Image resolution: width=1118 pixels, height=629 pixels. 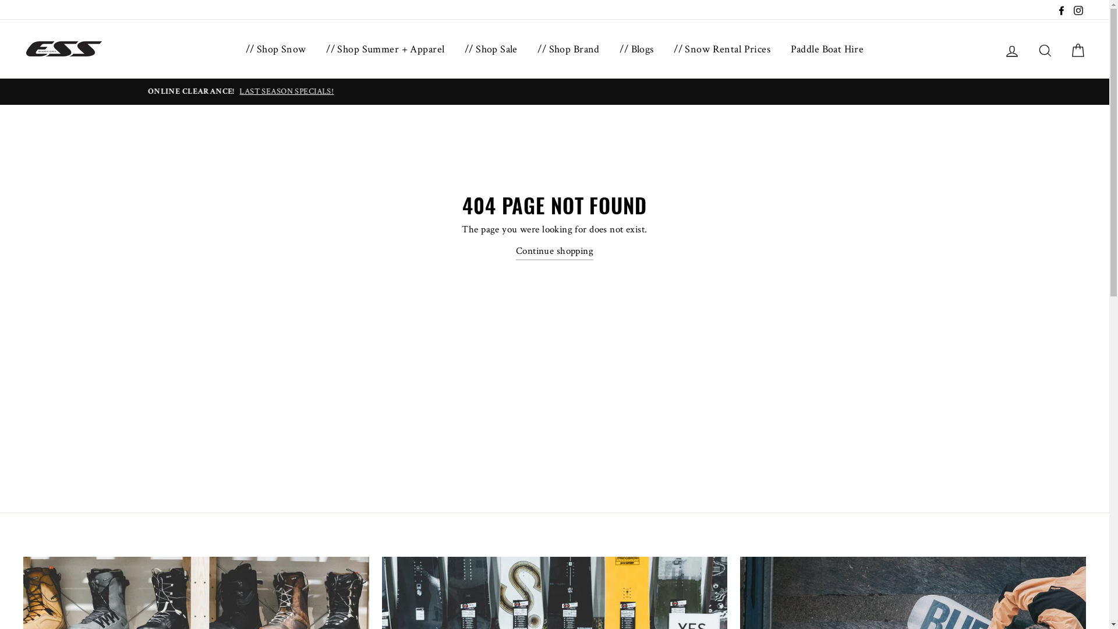 What do you see at coordinates (1078, 9) in the screenshot?
I see `Instagram` at bounding box center [1078, 9].